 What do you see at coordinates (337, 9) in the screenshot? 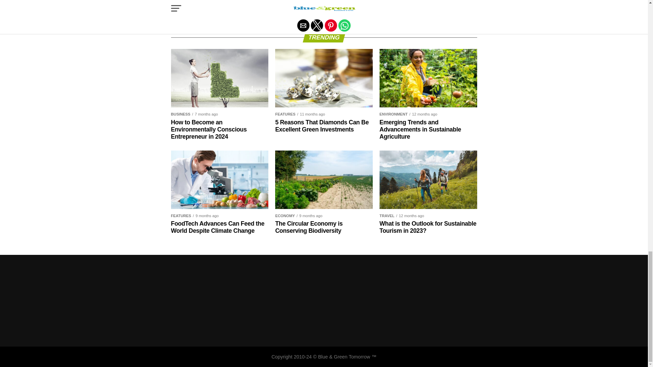
I see `UN` at bounding box center [337, 9].